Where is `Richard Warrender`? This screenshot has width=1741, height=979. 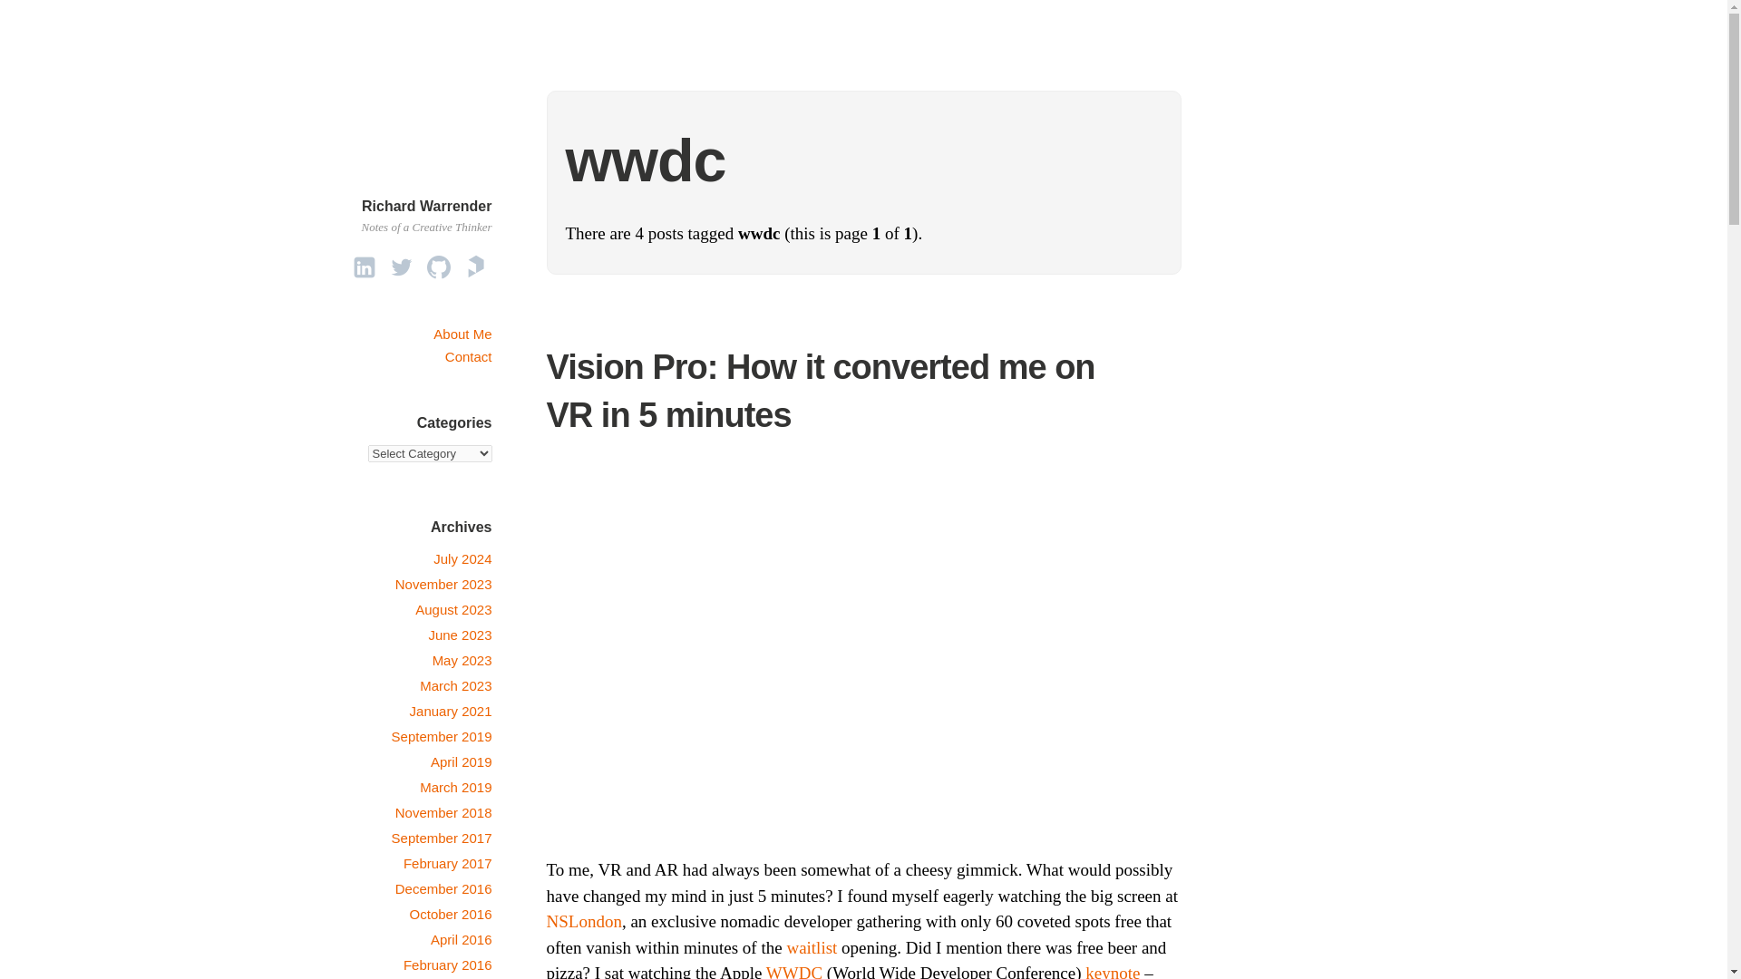
Richard Warrender is located at coordinates (445, 183).